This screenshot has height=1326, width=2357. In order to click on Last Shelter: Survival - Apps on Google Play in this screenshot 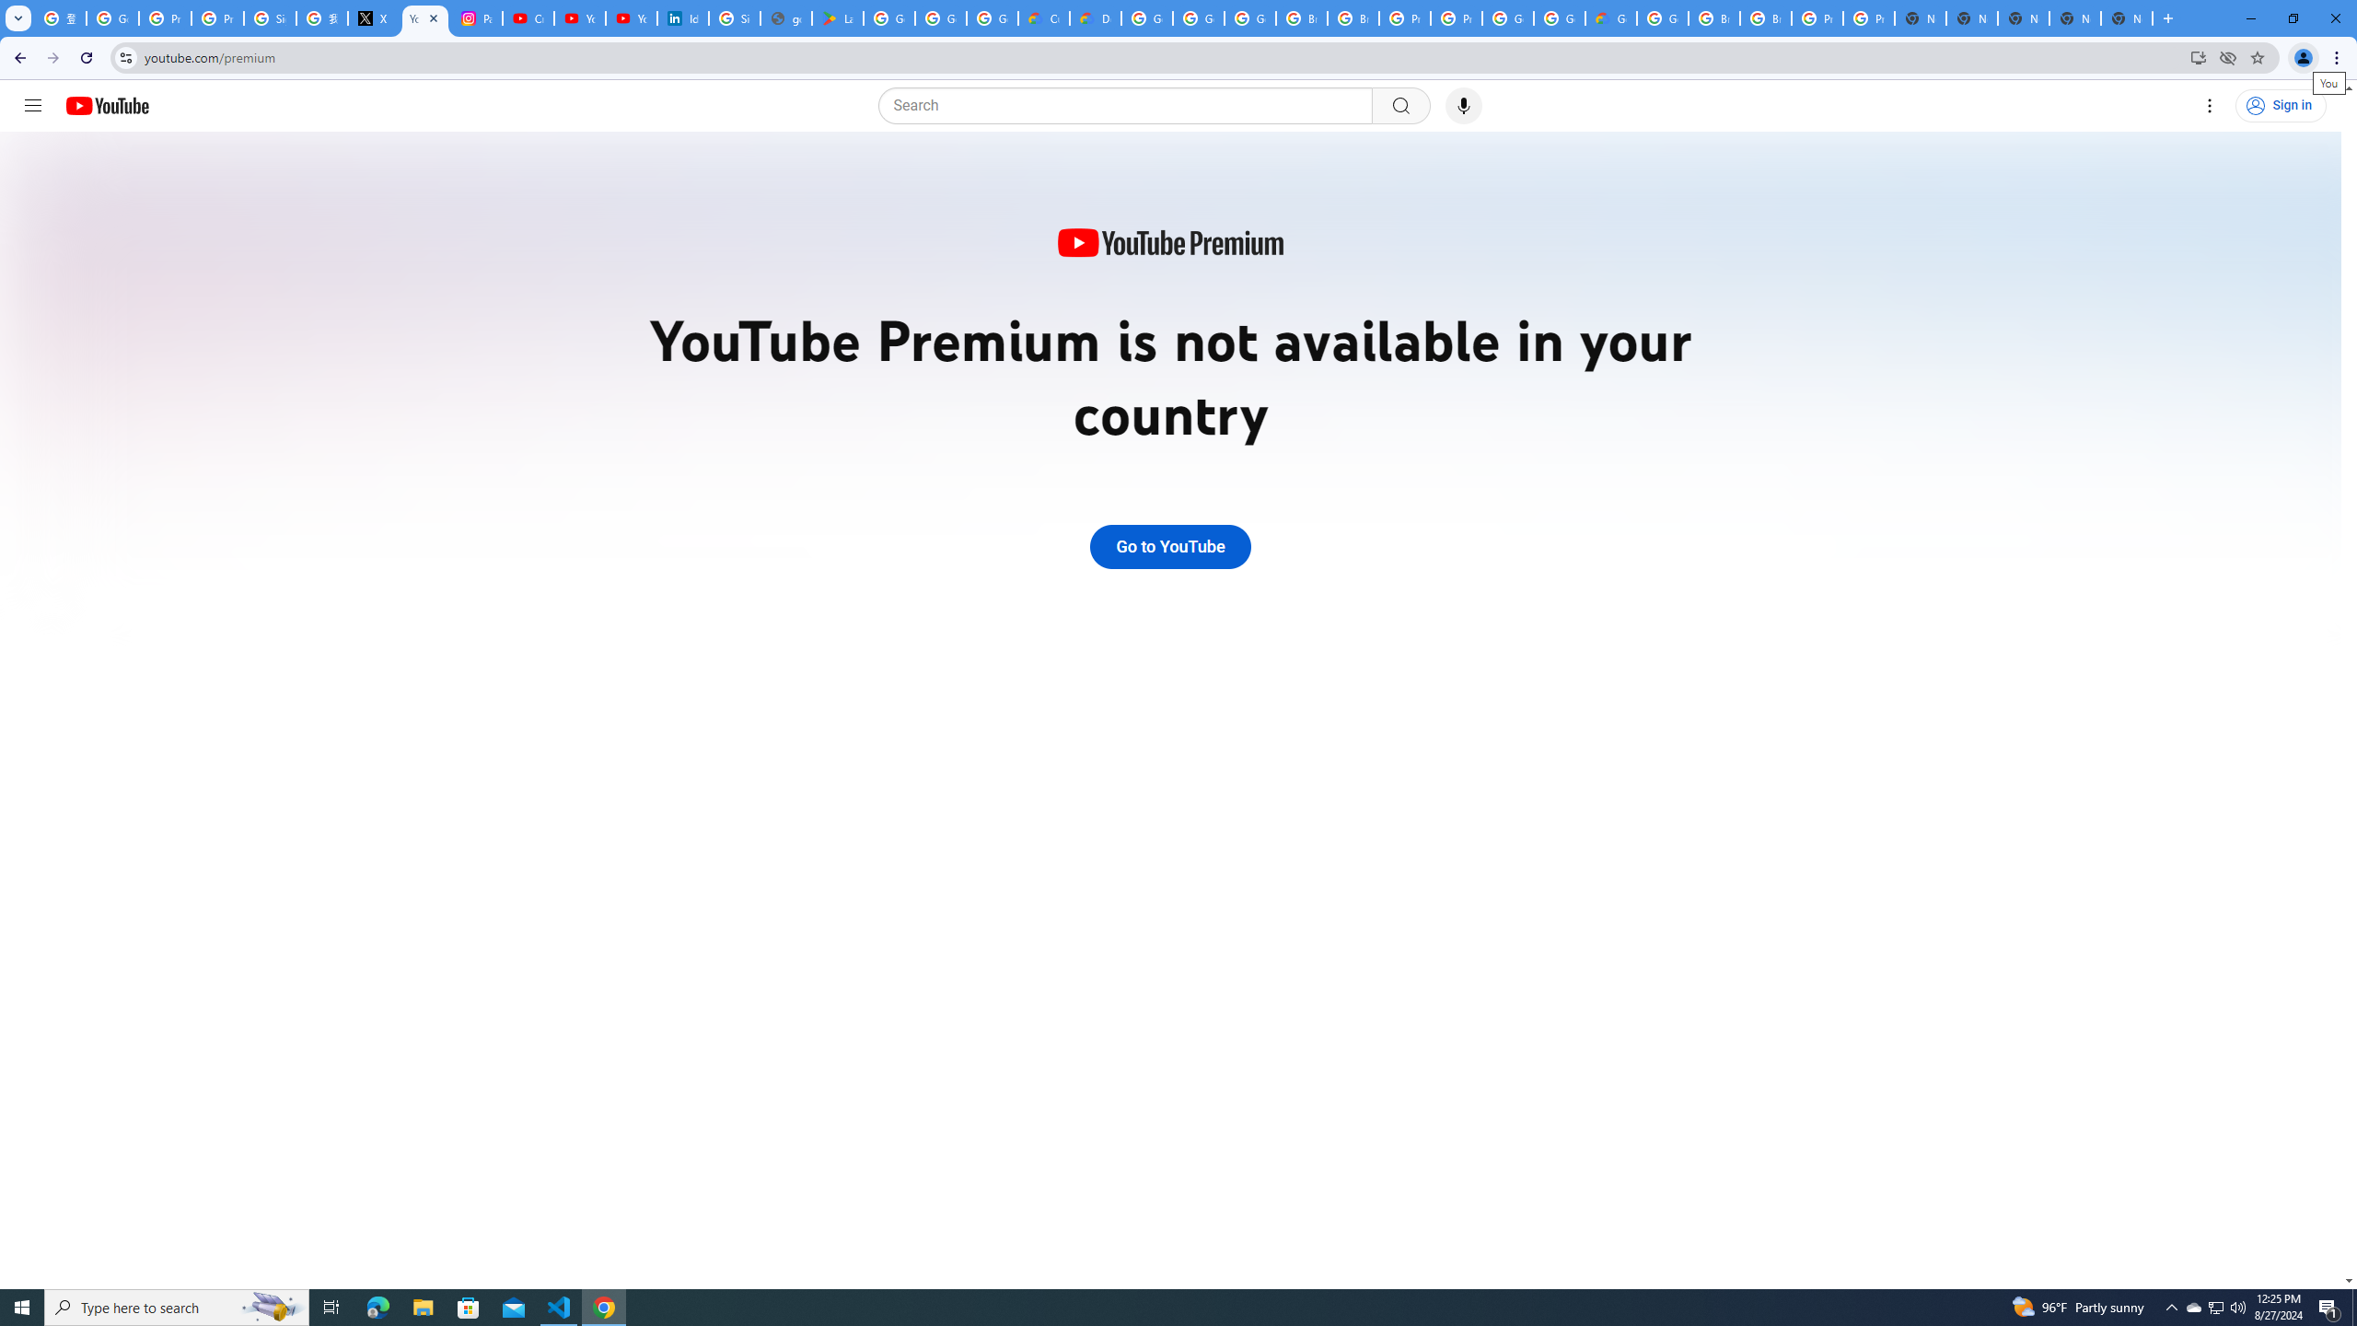, I will do `click(838, 18)`.